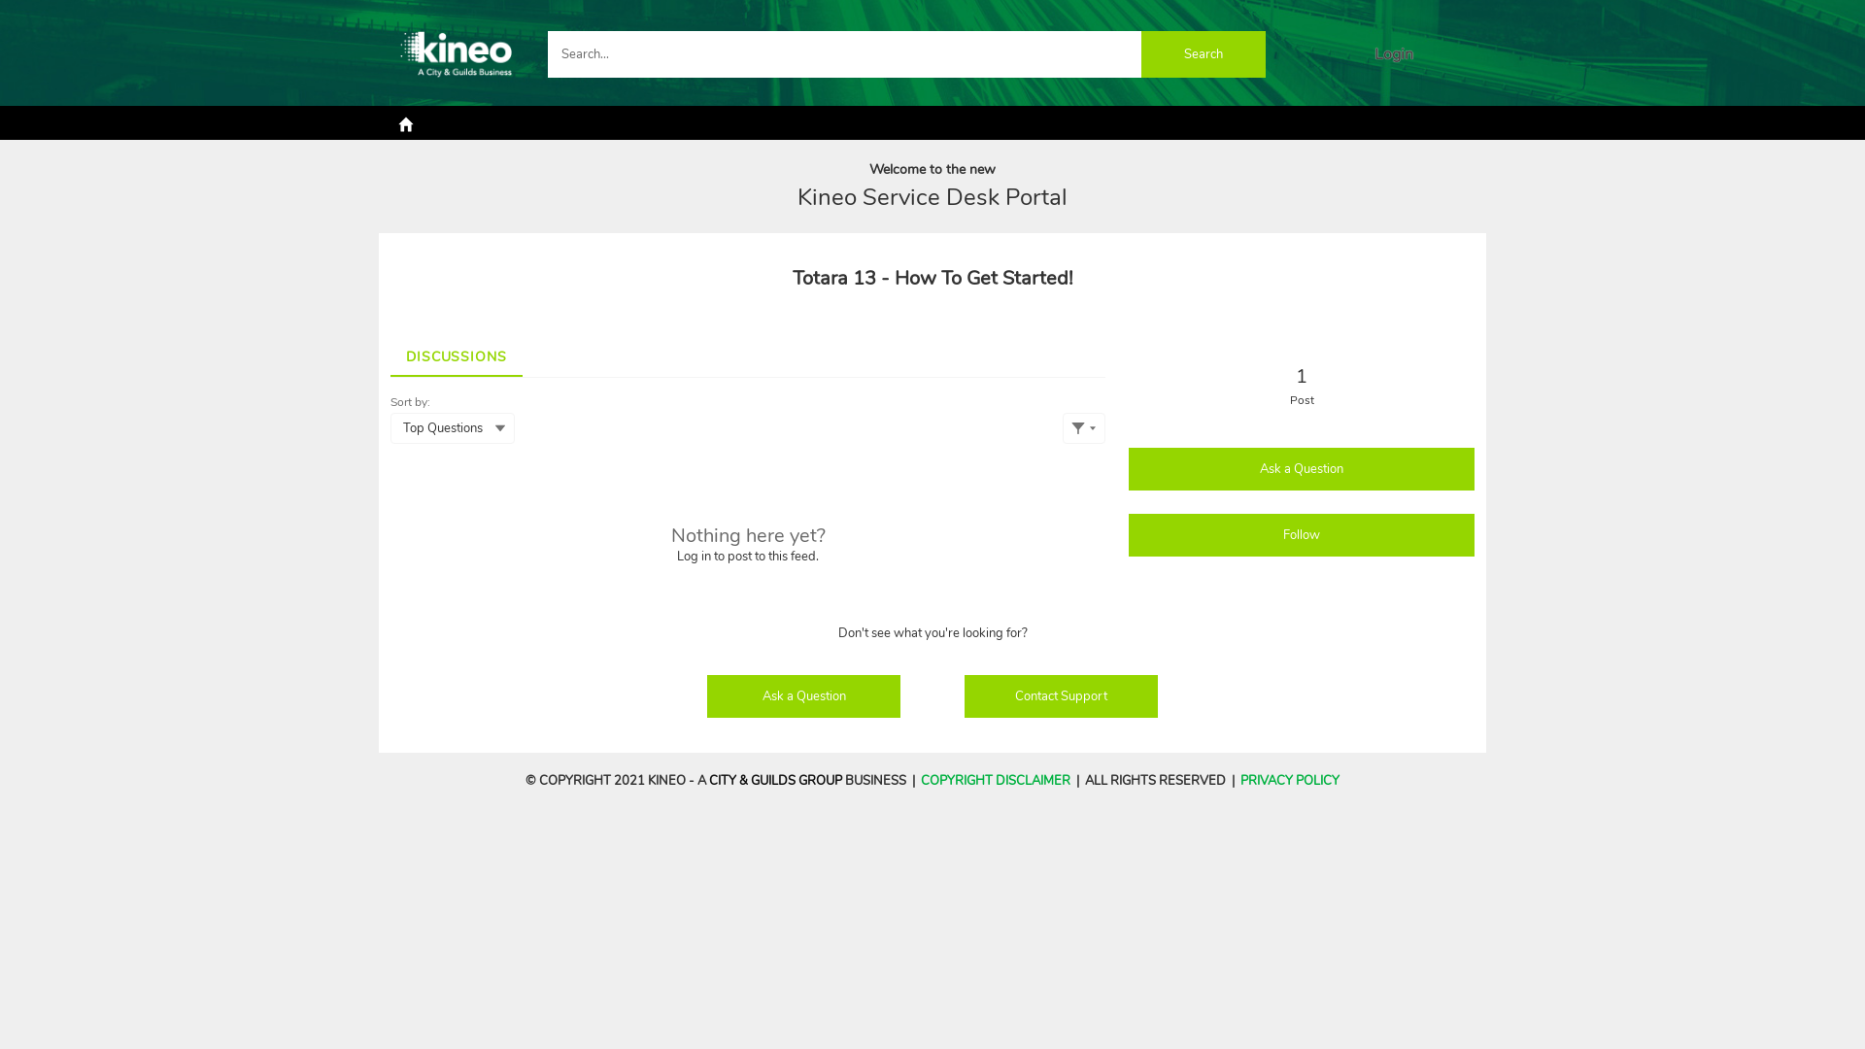  I want to click on COPYRIGHT DISCLAIMER, so click(996, 781).